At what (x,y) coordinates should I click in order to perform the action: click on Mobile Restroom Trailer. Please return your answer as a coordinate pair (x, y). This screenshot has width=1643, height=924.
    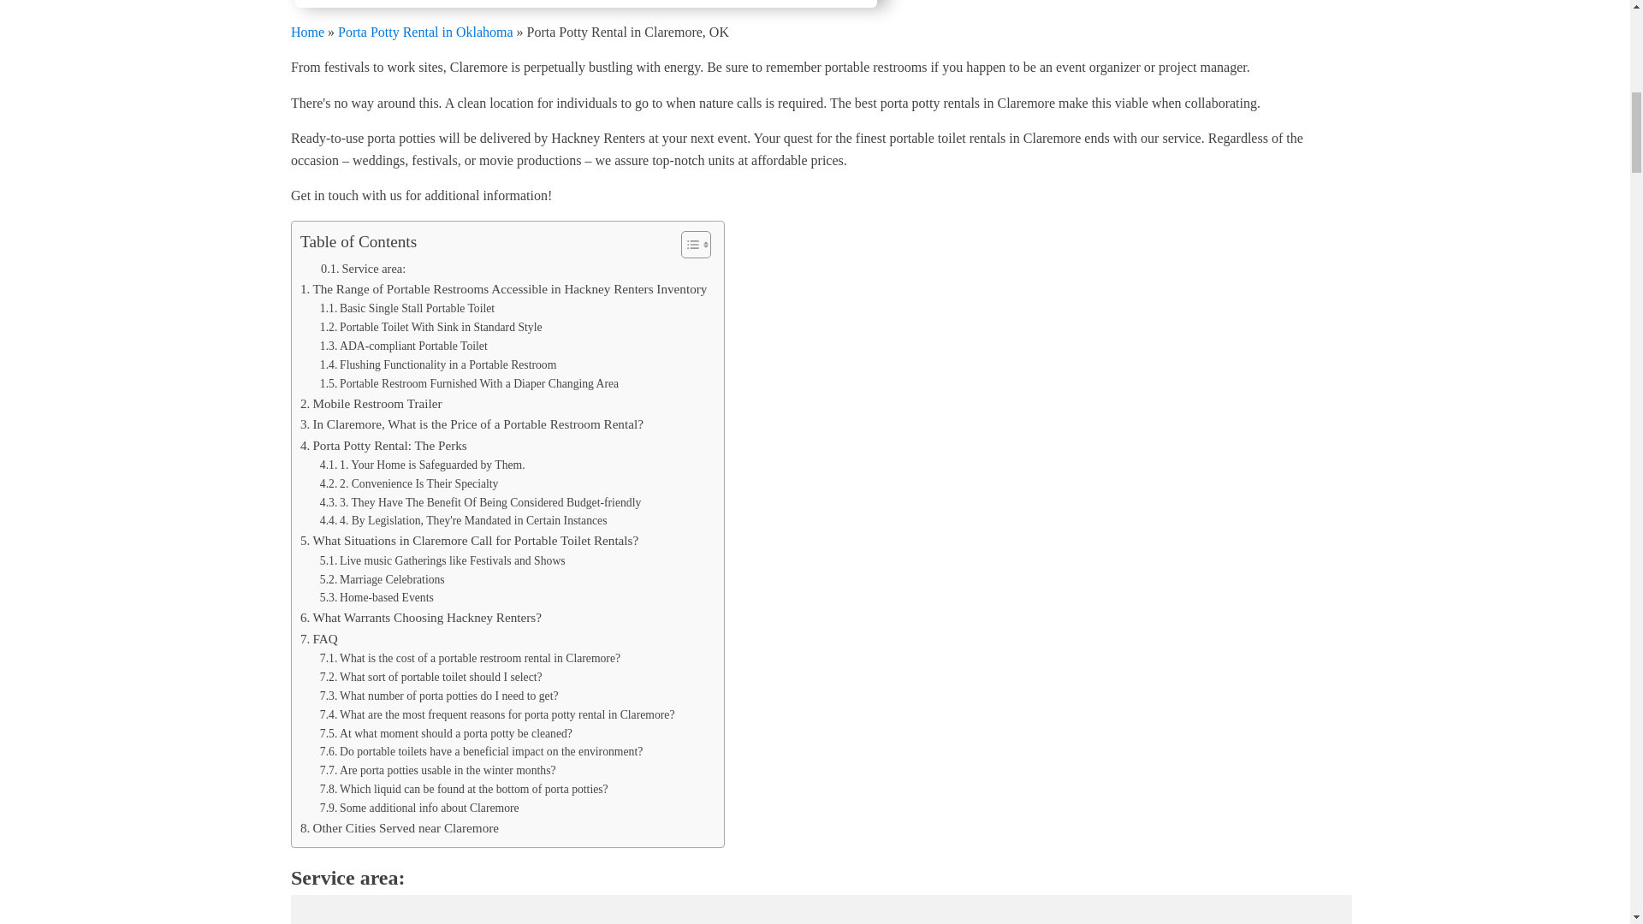
    Looking at the image, I should click on (371, 404).